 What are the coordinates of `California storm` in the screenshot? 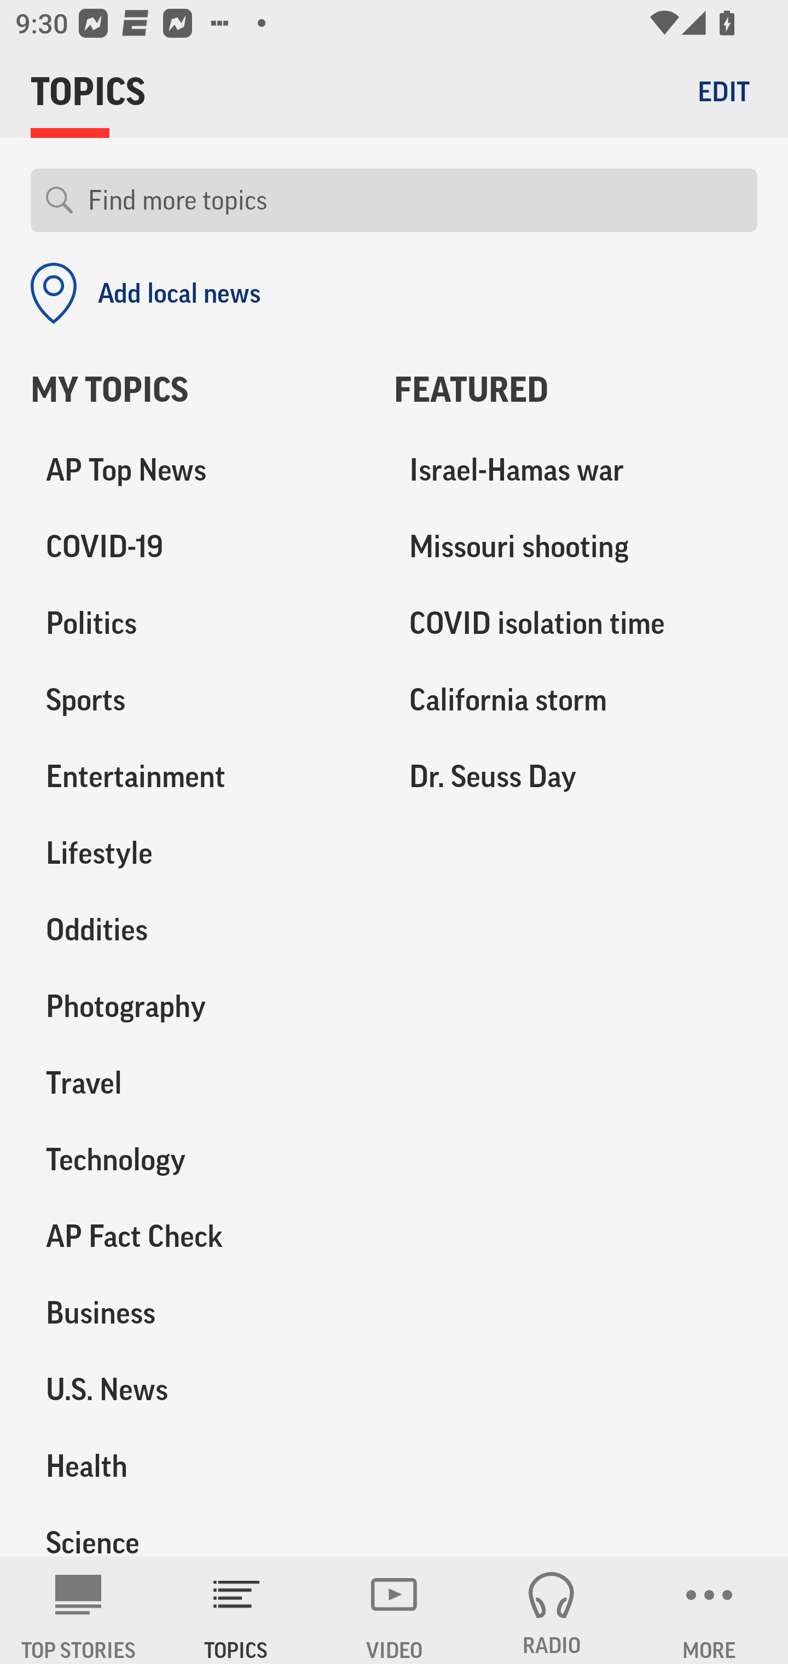 It's located at (576, 700).